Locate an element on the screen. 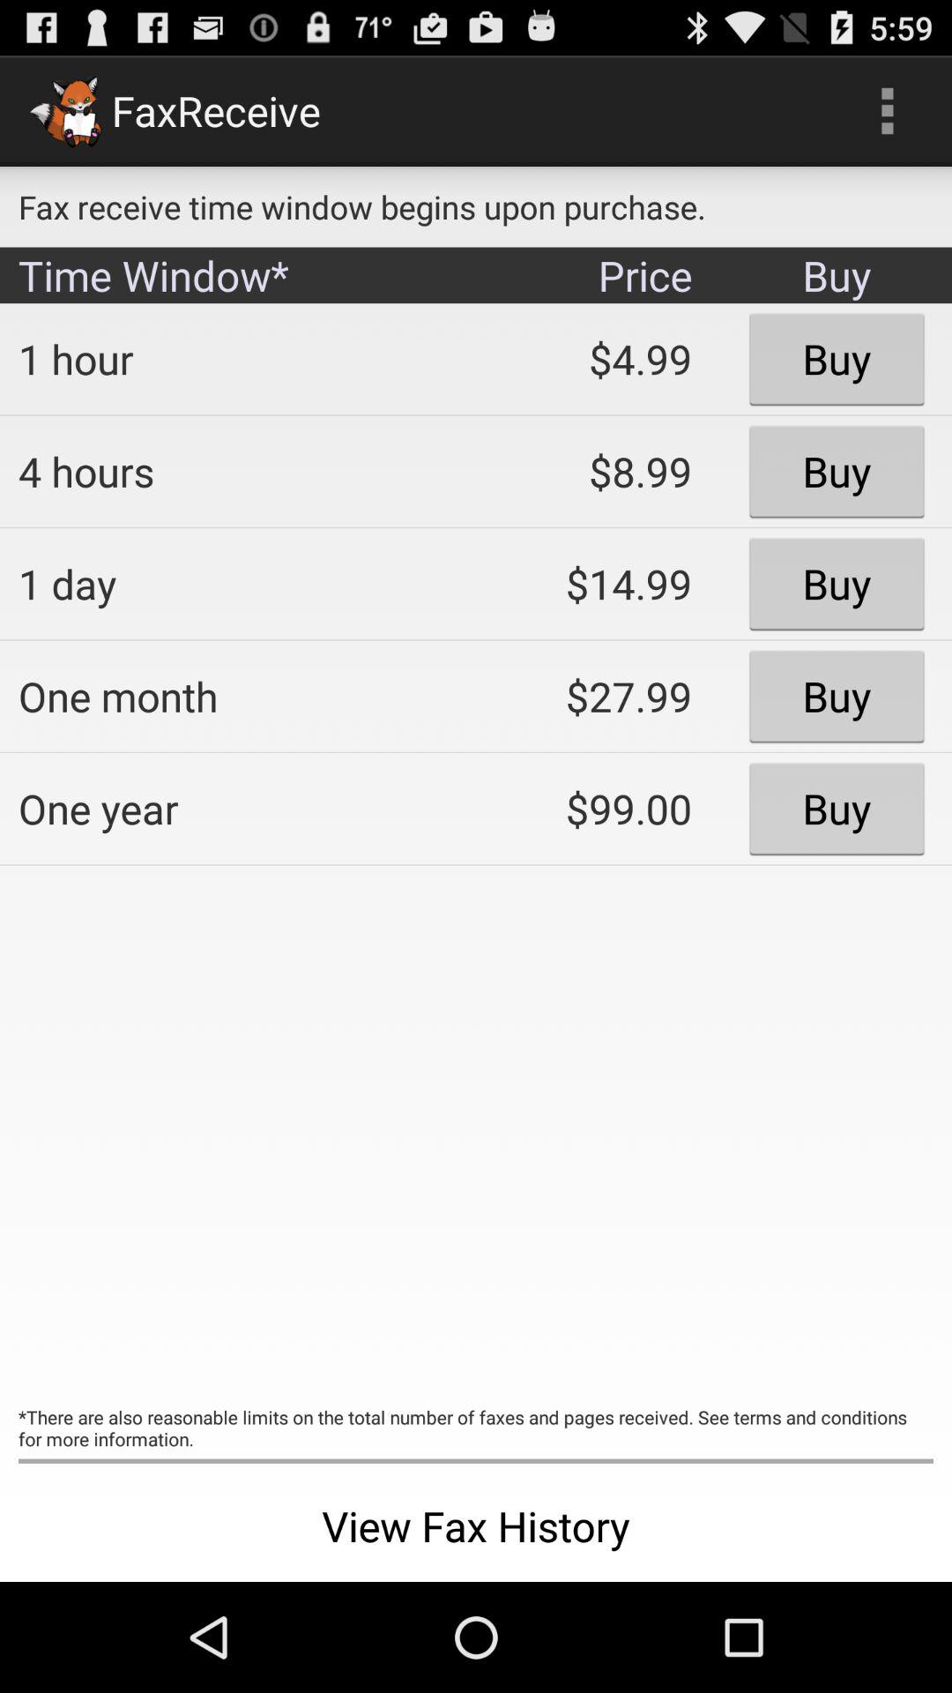 This screenshot has height=1693, width=952. click the item next to $27.99 is located at coordinates (234, 809).